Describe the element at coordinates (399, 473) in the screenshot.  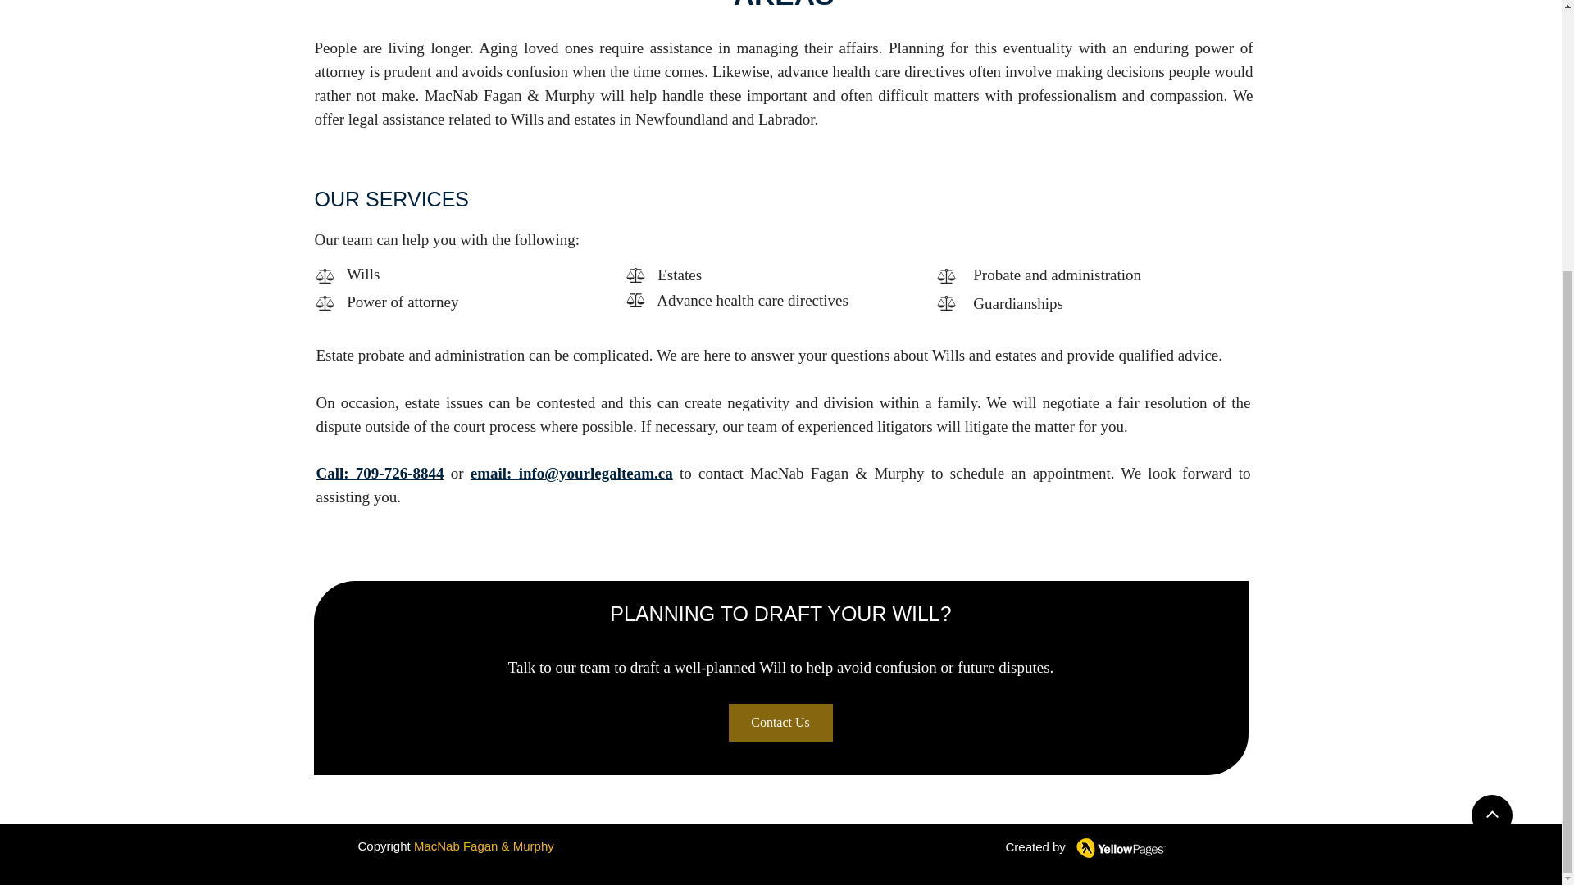
I see `709-726-8844` at that location.